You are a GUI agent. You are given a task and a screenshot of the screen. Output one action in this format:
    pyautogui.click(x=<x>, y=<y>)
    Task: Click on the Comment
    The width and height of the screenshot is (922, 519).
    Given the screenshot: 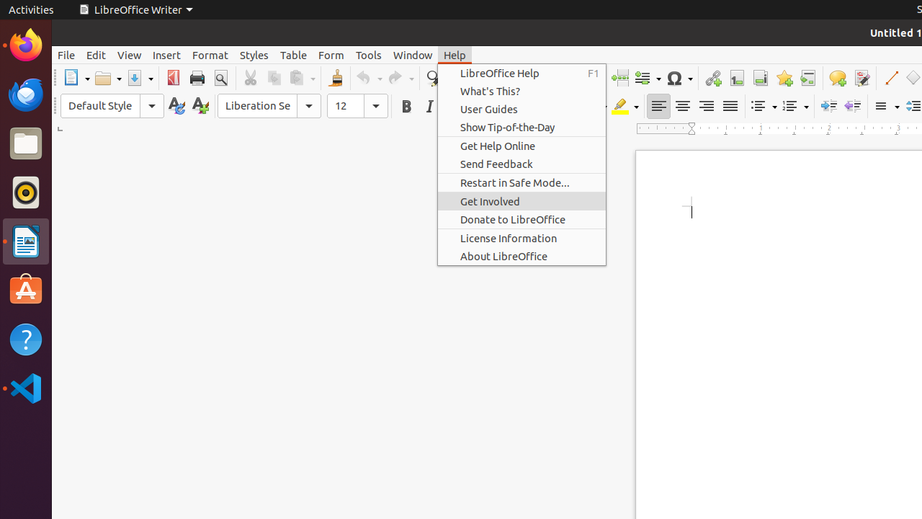 What is the action you would take?
    pyautogui.click(x=837, y=78)
    